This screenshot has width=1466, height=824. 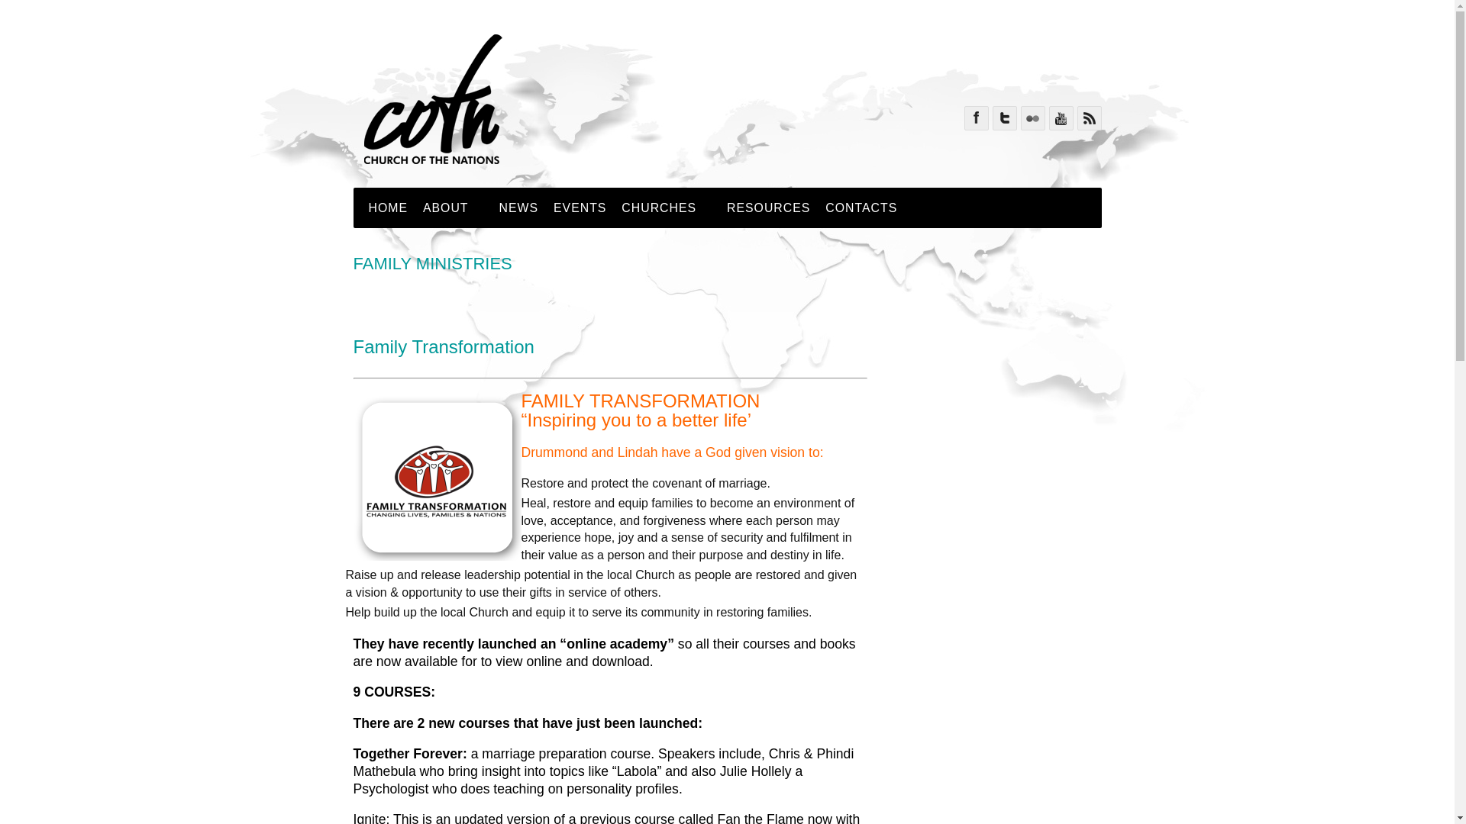 I want to click on NEWS, so click(x=519, y=208).